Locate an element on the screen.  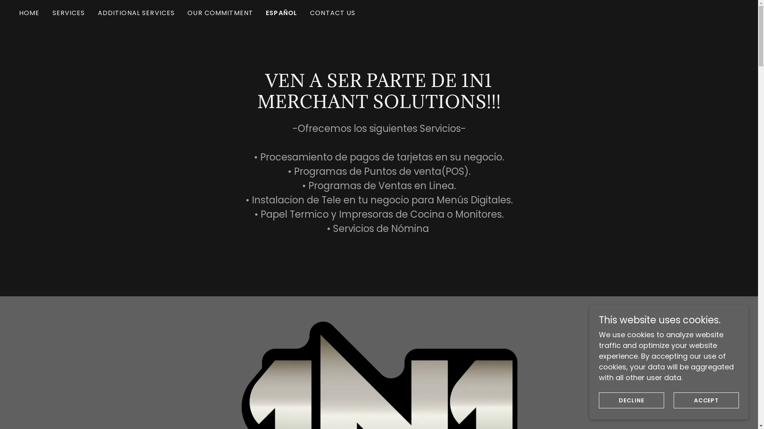
ADDITIONAL SERVICES is located at coordinates (136, 13).